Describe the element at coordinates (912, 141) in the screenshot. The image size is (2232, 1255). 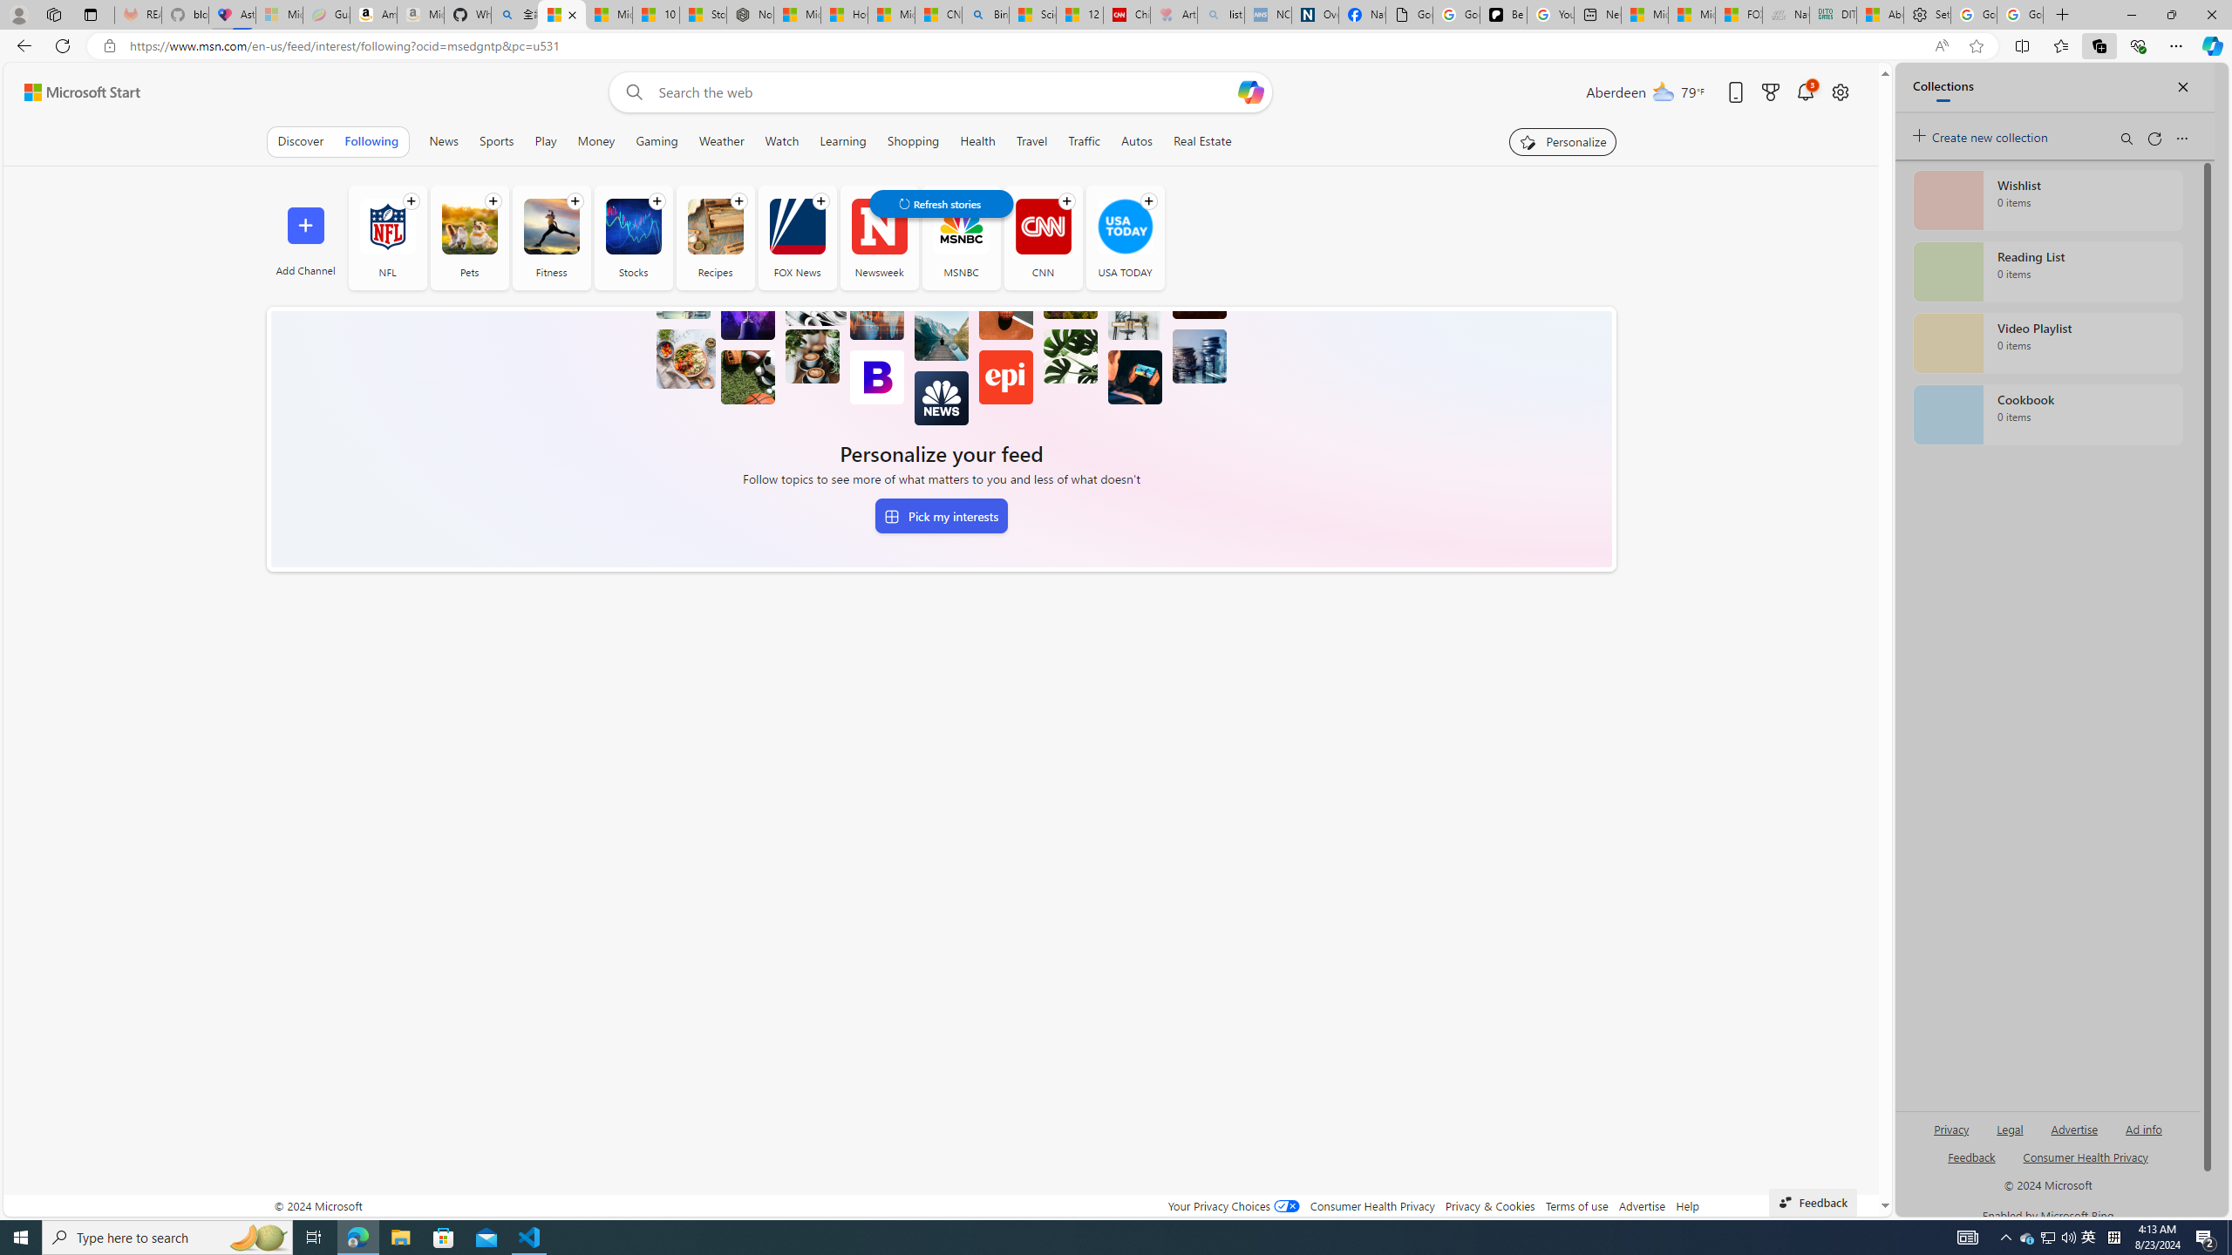
I see `Shopping` at that location.